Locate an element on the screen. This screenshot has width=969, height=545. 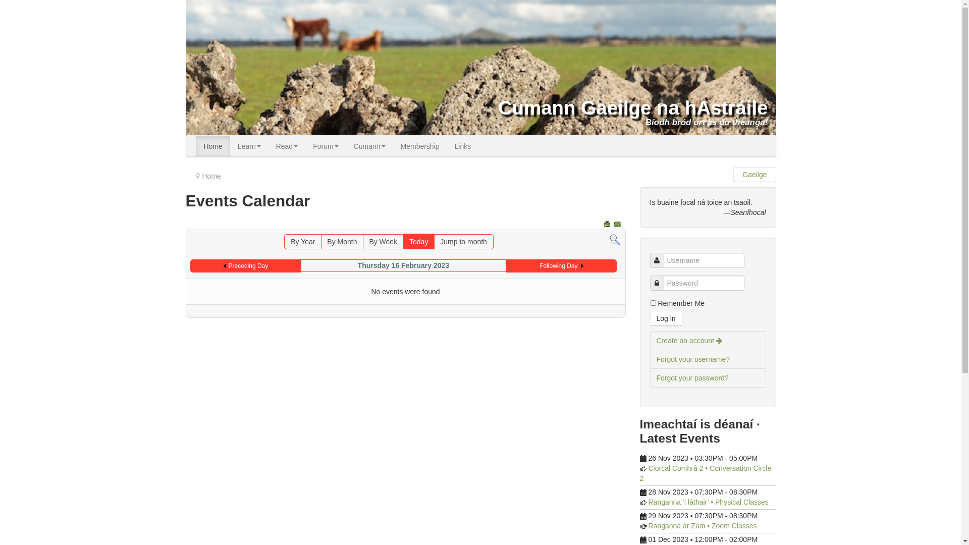
Forgot your username? is located at coordinates (708, 359).